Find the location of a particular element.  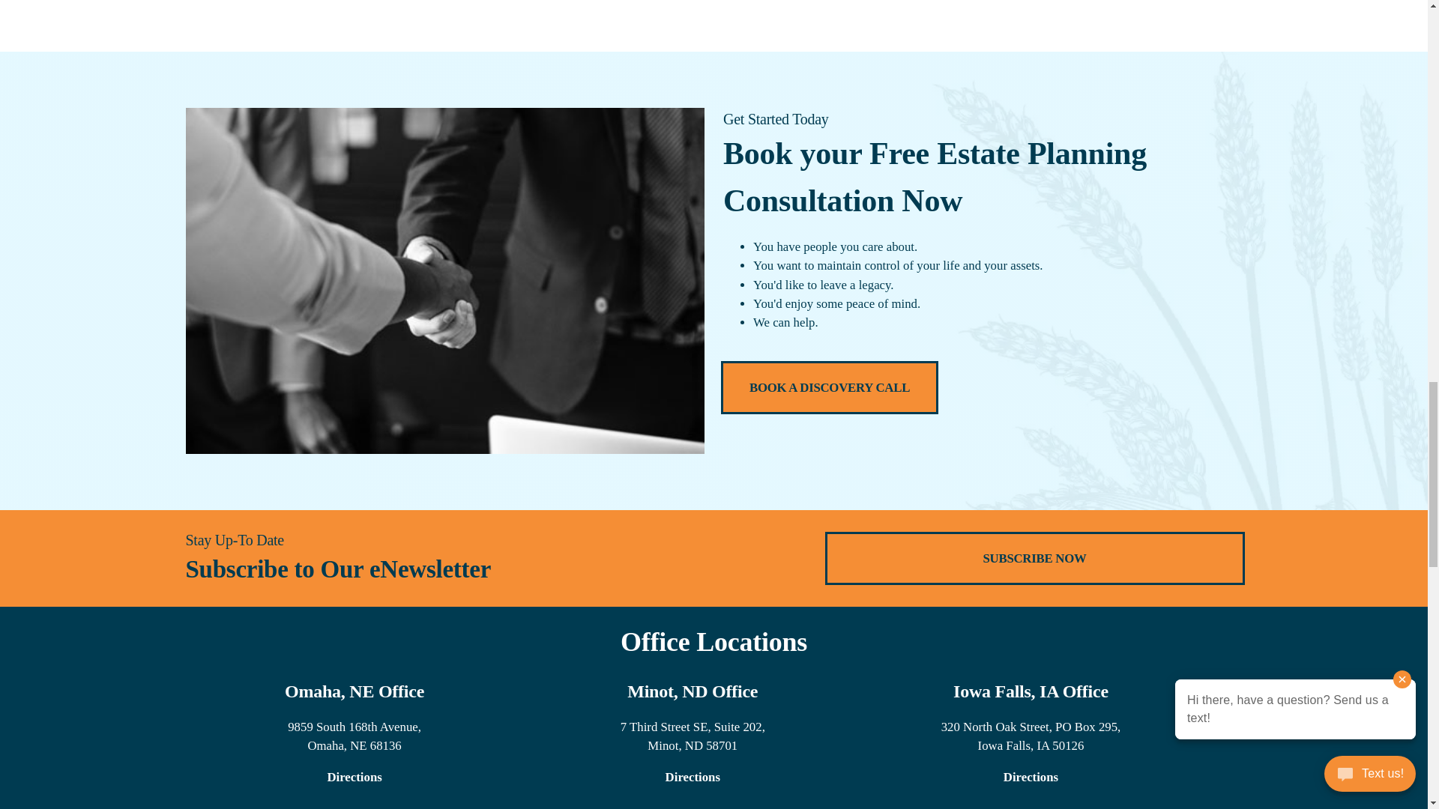

Subscribe To Our E-Newsletter is located at coordinates (1035, 557).